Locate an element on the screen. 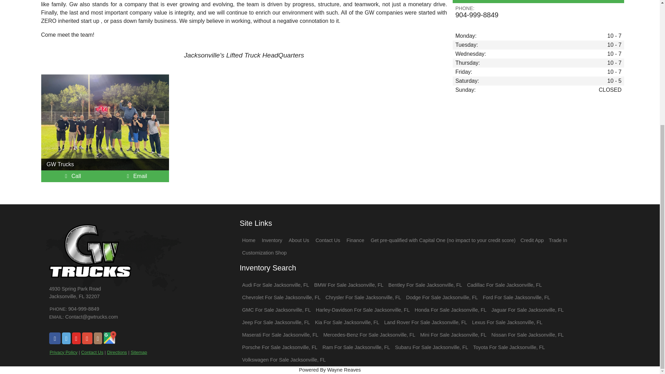 The height and width of the screenshot is (374, 665). Inventory is located at coordinates (272, 240).